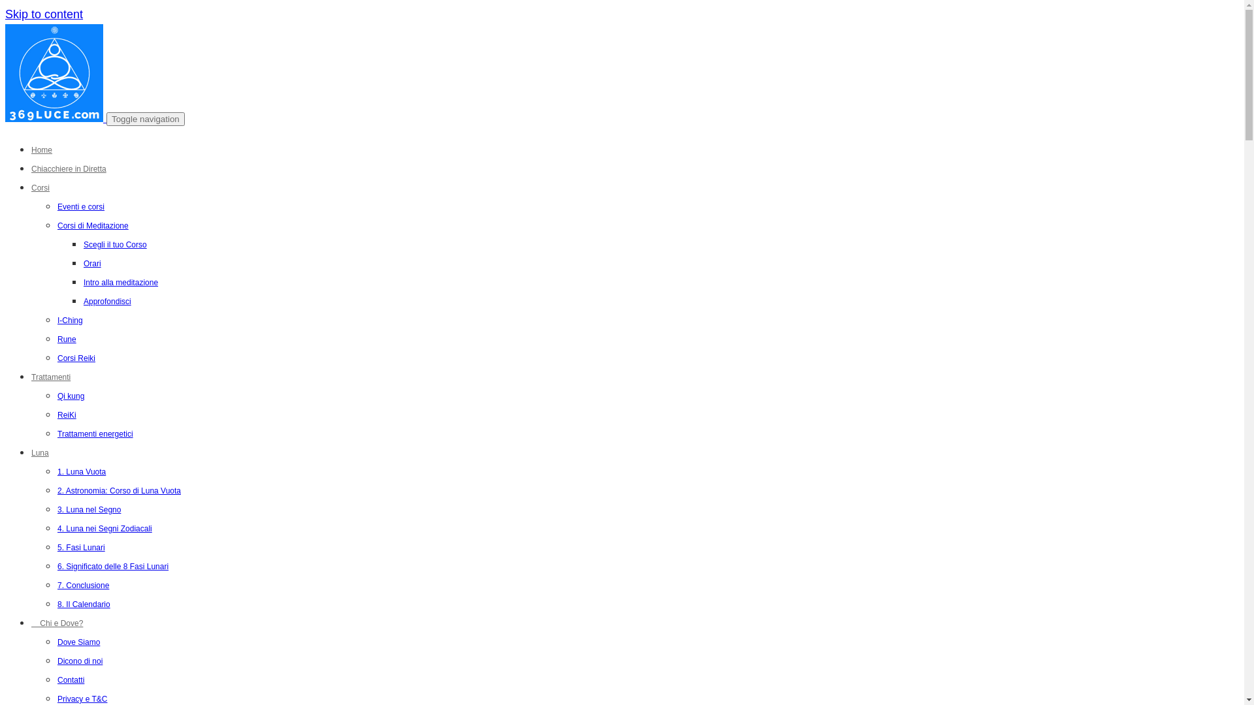 This screenshot has width=1254, height=705. Describe the element at coordinates (82, 699) in the screenshot. I see `Privacy e T&C` at that location.